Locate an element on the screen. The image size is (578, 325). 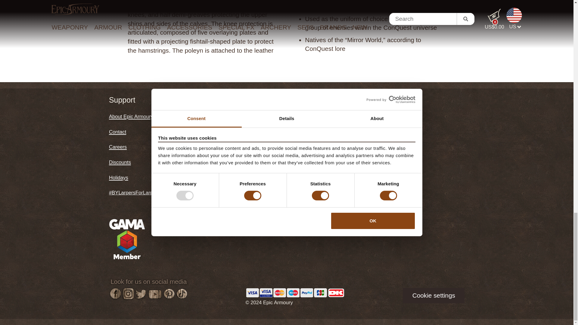
Careers is located at coordinates (118, 146).